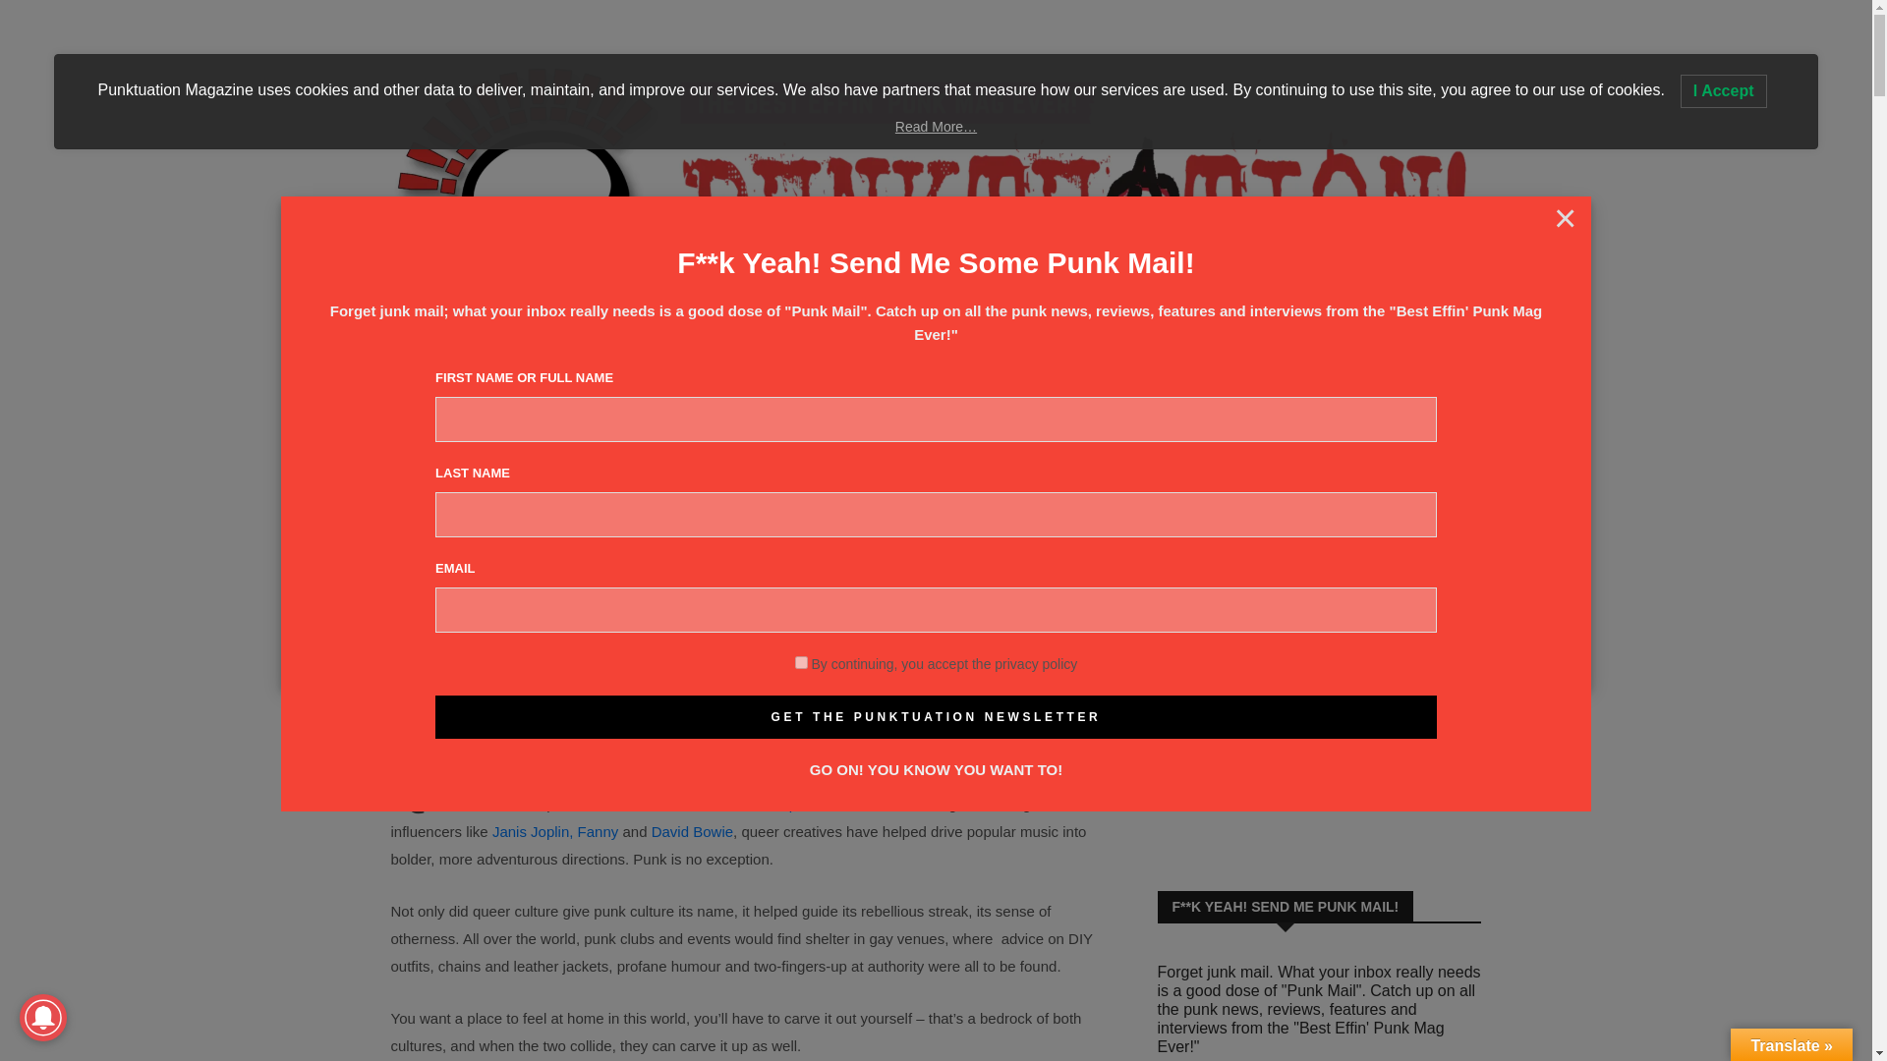 The width and height of the screenshot is (1887, 1061). What do you see at coordinates (409, 530) in the screenshot?
I see `Home` at bounding box center [409, 530].